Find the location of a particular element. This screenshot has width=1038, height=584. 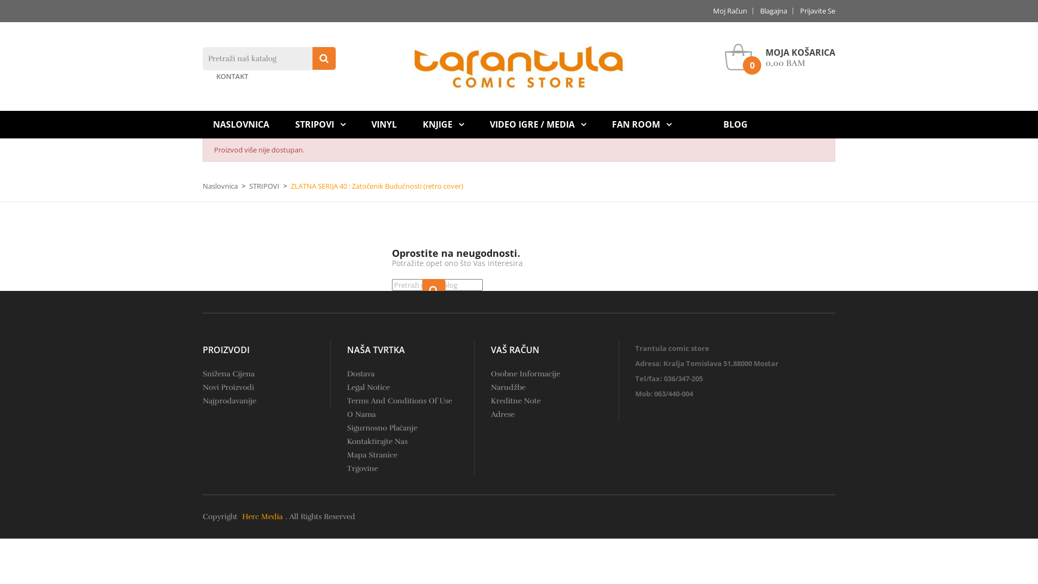

VINYL is located at coordinates (384, 124).